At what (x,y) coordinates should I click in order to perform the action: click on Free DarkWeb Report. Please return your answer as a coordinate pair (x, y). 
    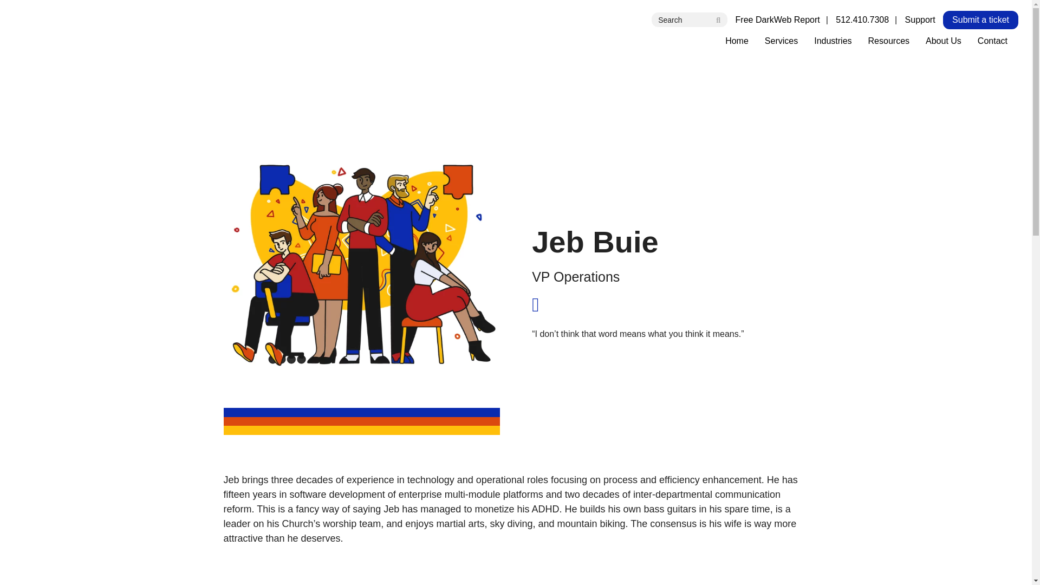
    Looking at the image, I should click on (778, 19).